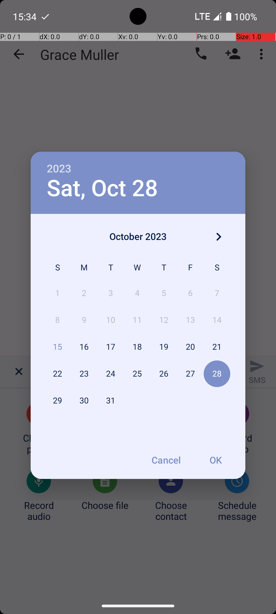 The width and height of the screenshot is (276, 614). Describe the element at coordinates (102, 188) in the screenshot. I see `Sat, Oct 28` at that location.